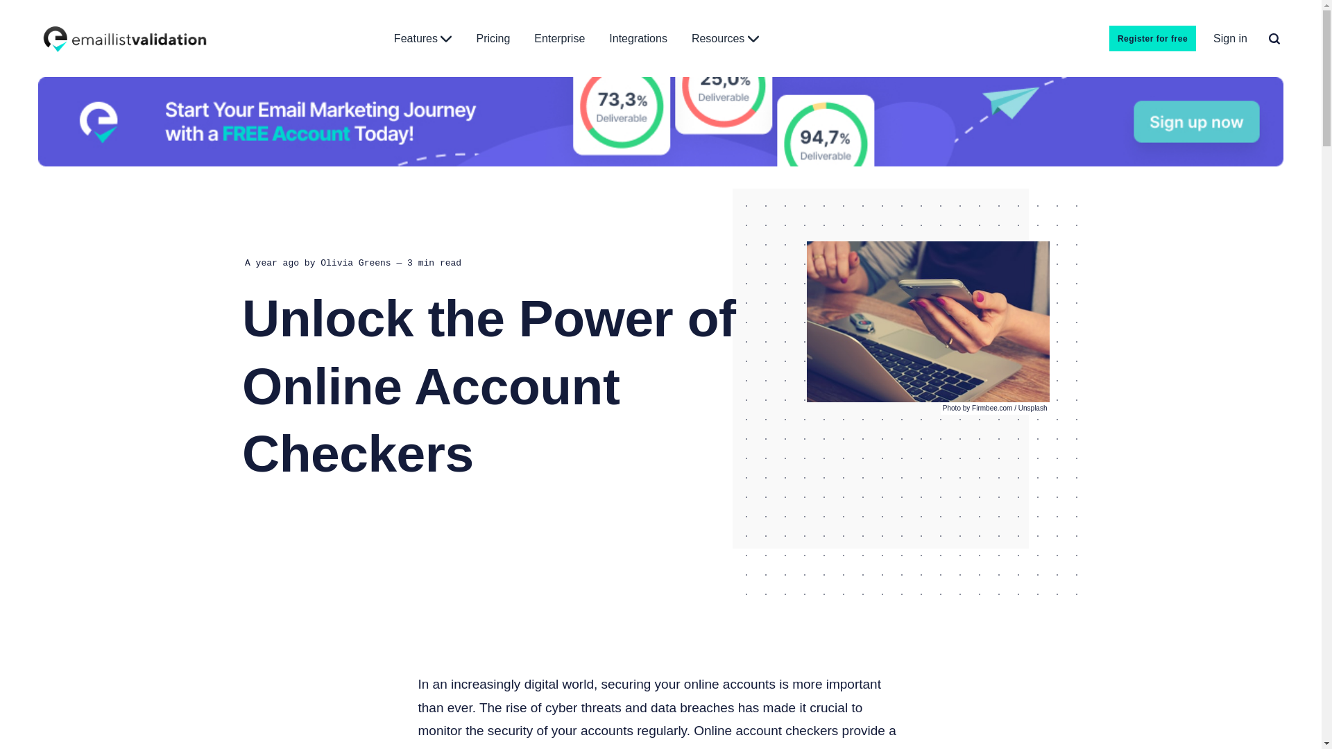 This screenshot has height=749, width=1332. I want to click on Integrations, so click(638, 38).